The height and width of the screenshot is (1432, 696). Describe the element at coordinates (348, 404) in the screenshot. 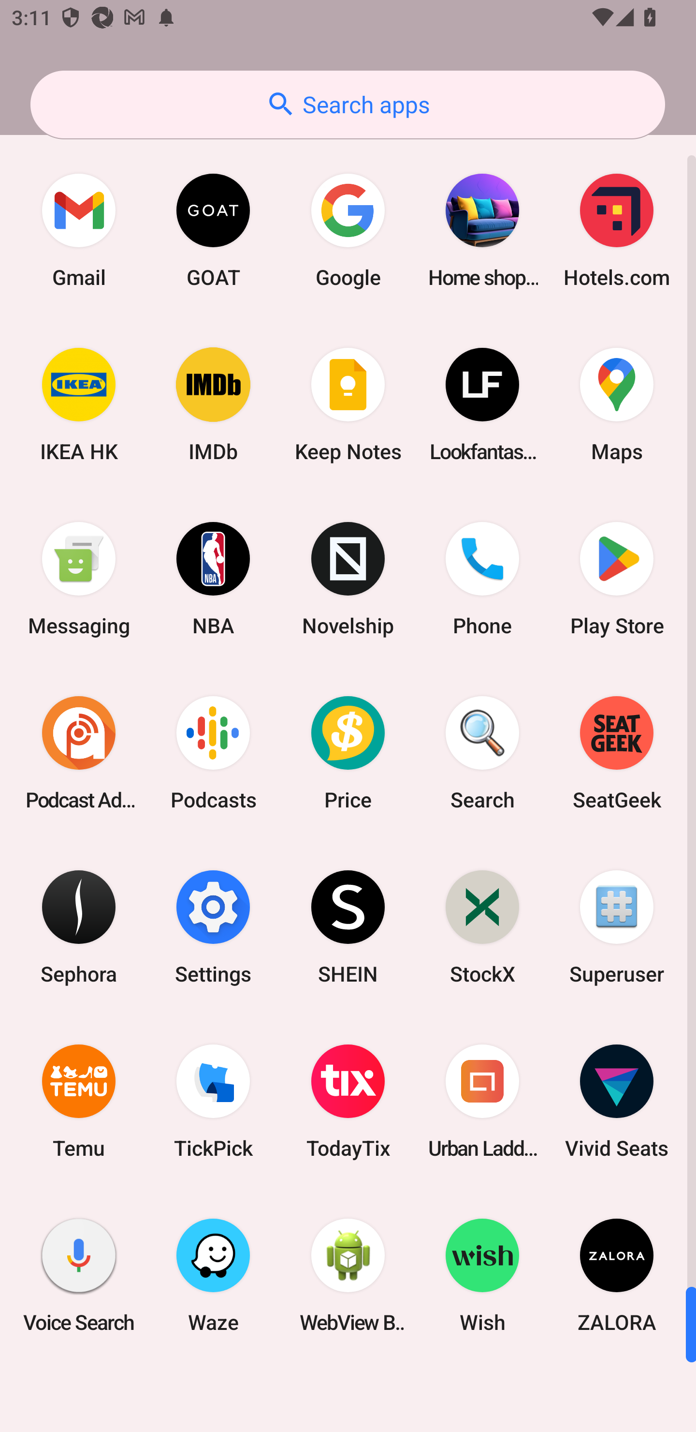

I see `Keep Notes` at that location.